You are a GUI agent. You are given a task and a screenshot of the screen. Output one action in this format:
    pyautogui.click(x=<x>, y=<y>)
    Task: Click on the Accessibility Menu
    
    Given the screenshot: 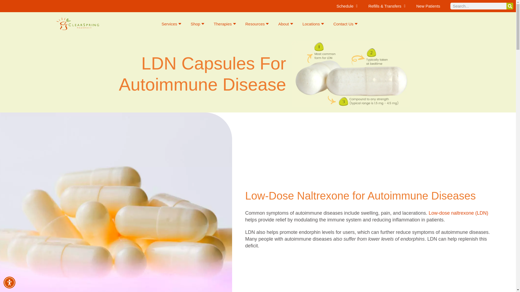 What is the action you would take?
    pyautogui.click(x=9, y=282)
    